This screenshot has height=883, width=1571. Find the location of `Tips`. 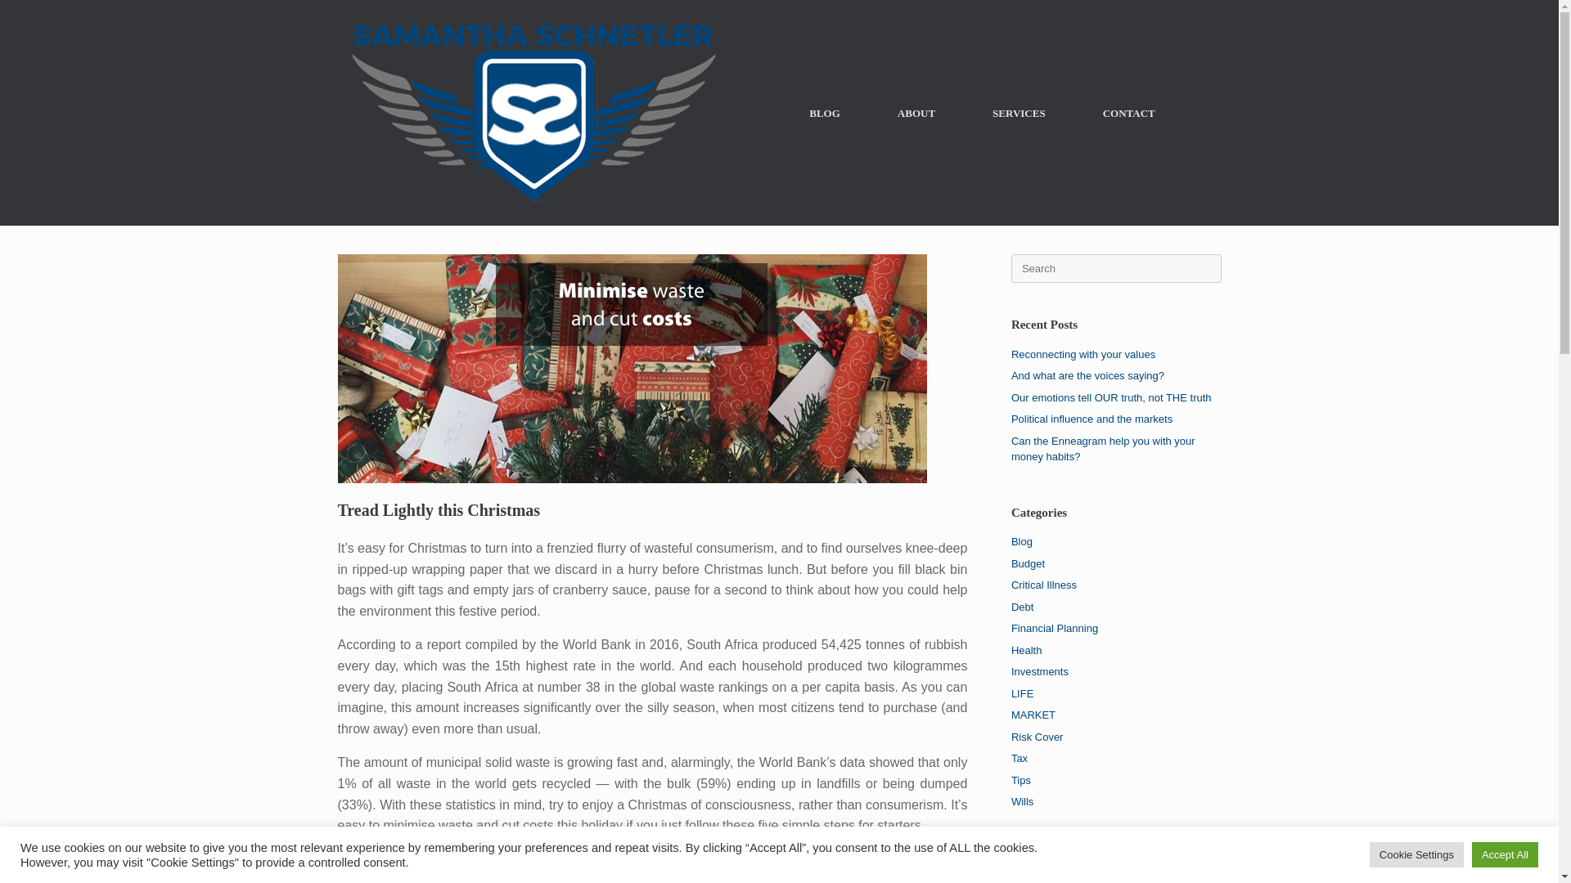

Tips is located at coordinates (1021, 780).